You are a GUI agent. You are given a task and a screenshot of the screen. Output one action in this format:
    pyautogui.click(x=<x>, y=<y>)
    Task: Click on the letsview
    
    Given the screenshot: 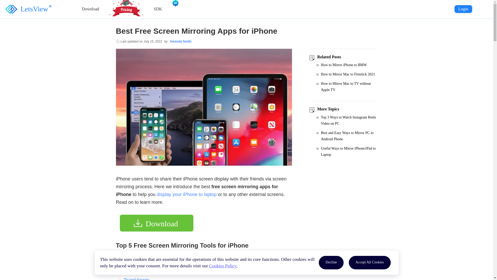 What is the action you would take?
    pyautogui.click(x=24, y=9)
    